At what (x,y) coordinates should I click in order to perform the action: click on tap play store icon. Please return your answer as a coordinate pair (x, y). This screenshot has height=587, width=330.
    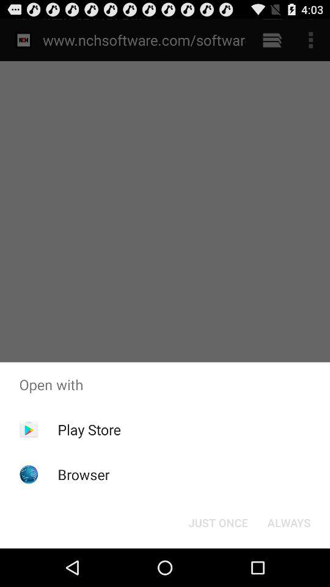
    Looking at the image, I should click on (89, 429).